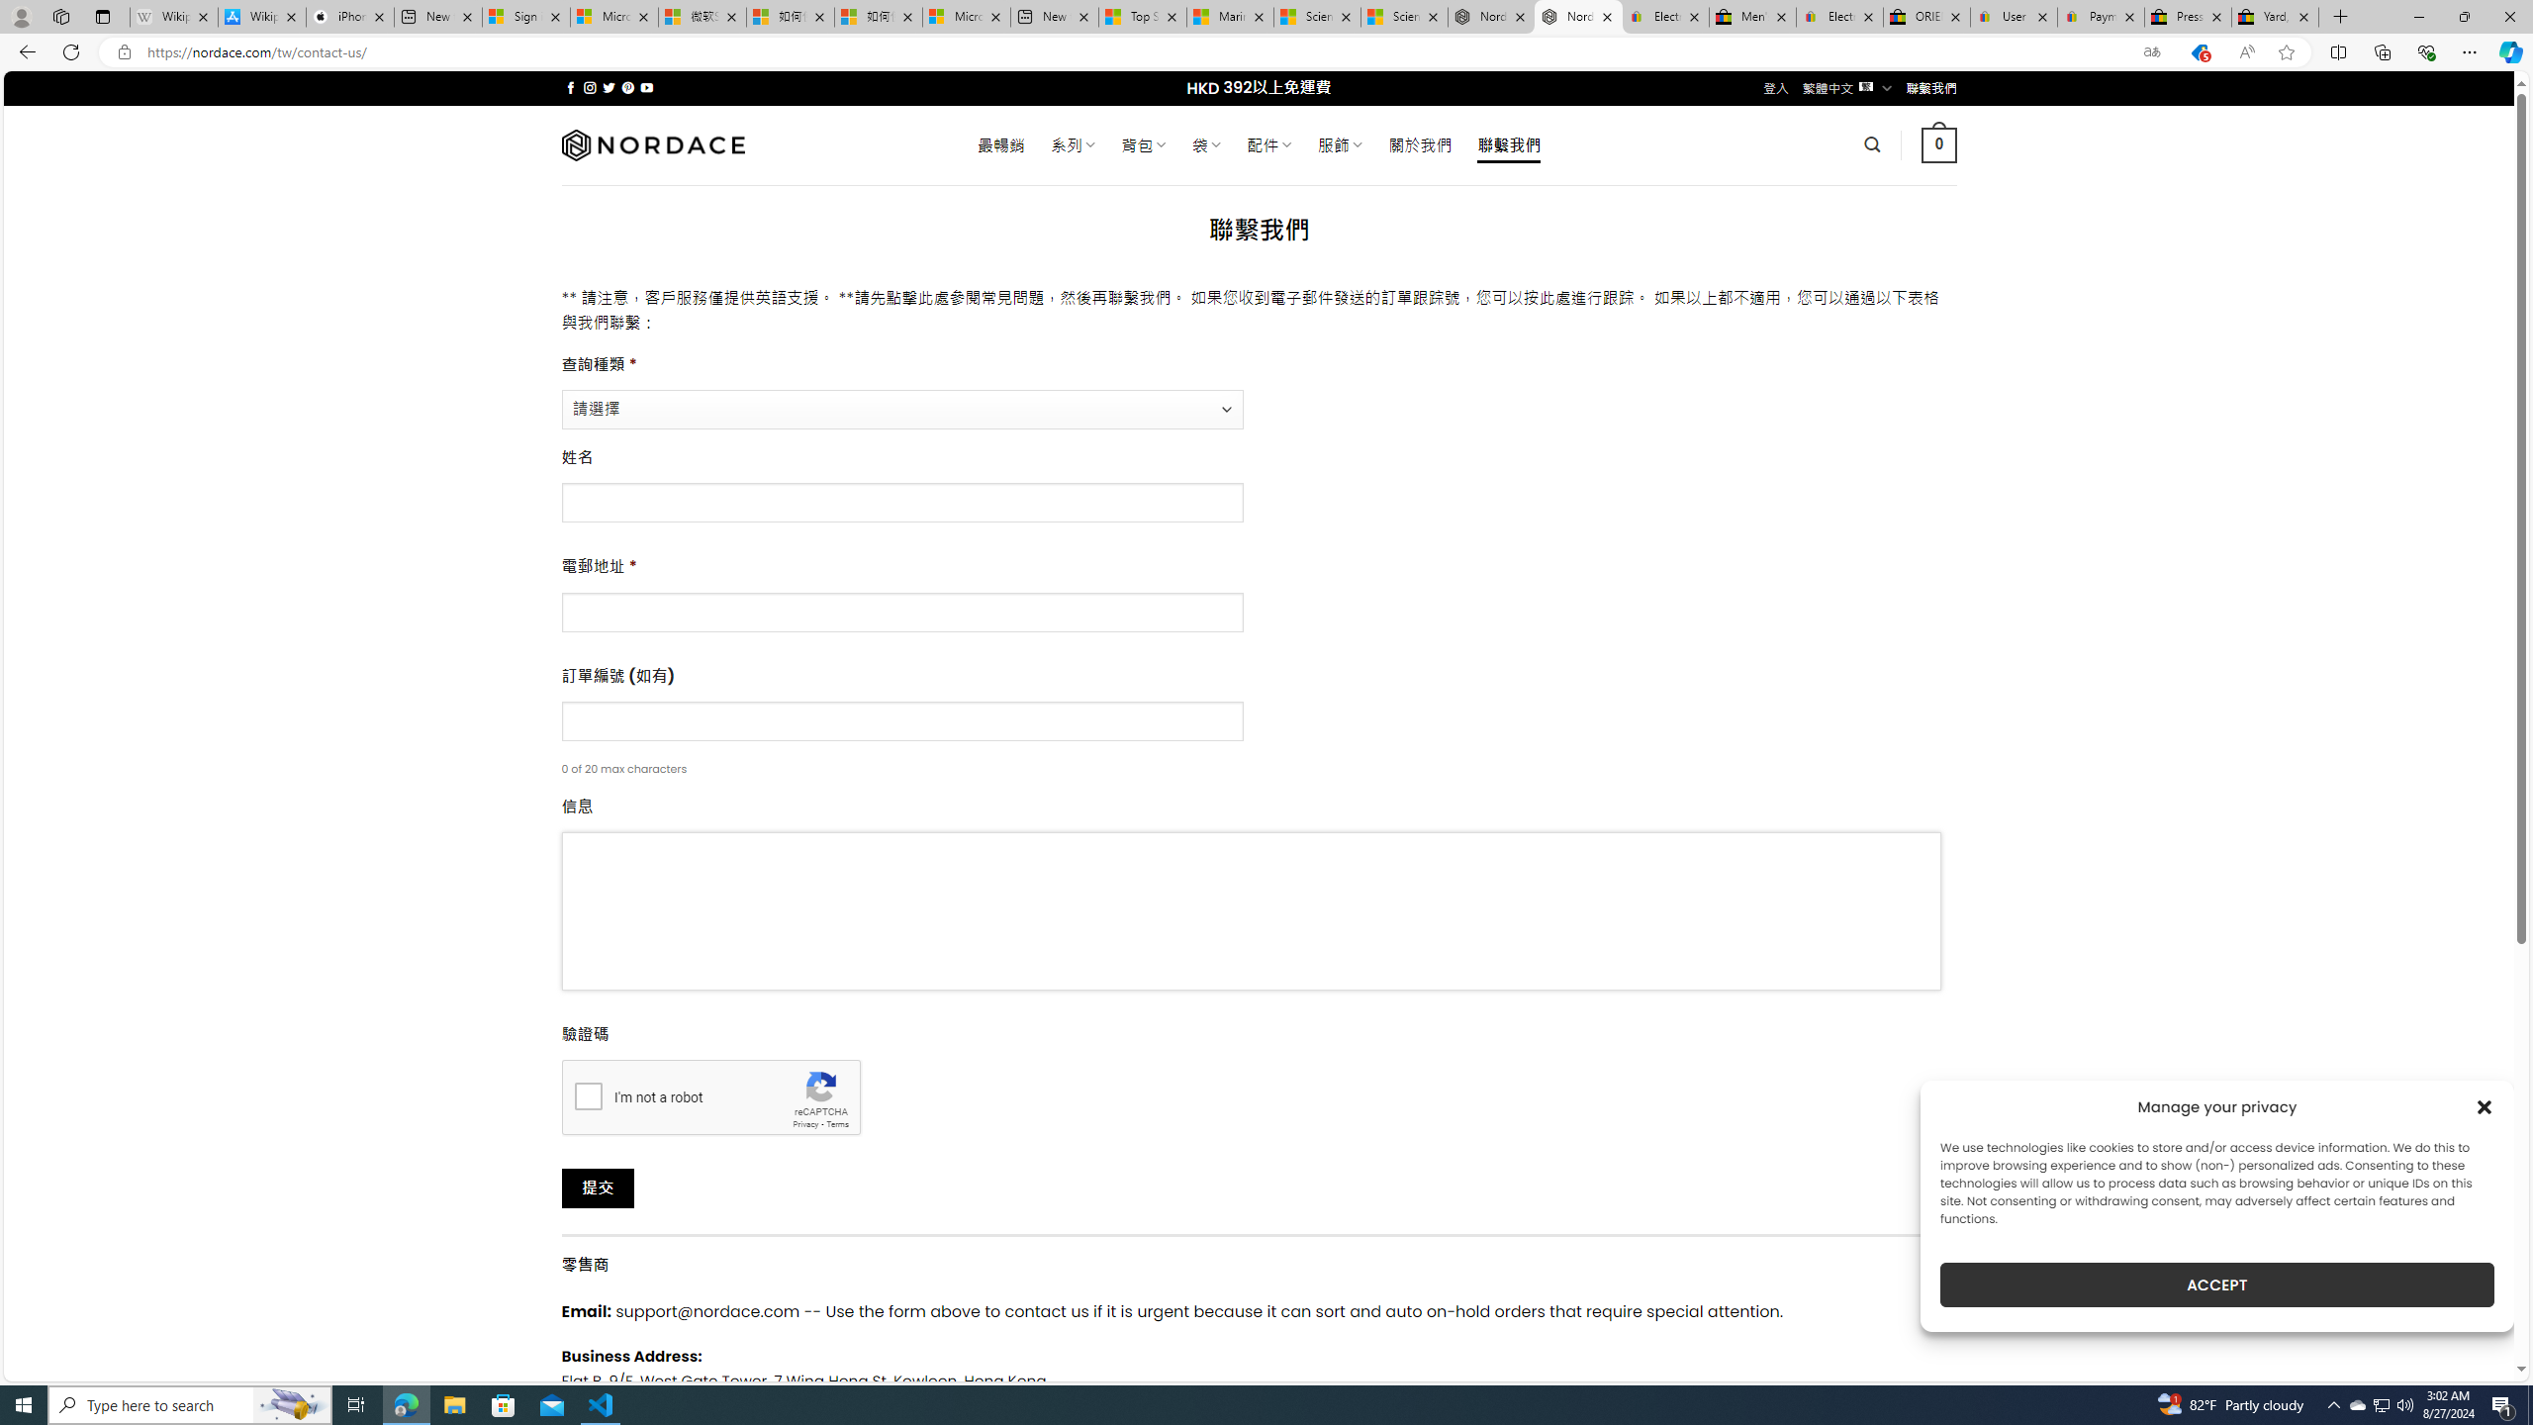  What do you see at coordinates (610, 87) in the screenshot?
I see `Follow on Twitter` at bounding box center [610, 87].